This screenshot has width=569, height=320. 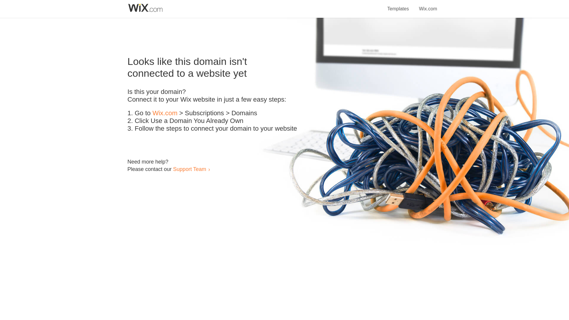 What do you see at coordinates (428, 5) in the screenshot?
I see `Wix.com` at bounding box center [428, 5].